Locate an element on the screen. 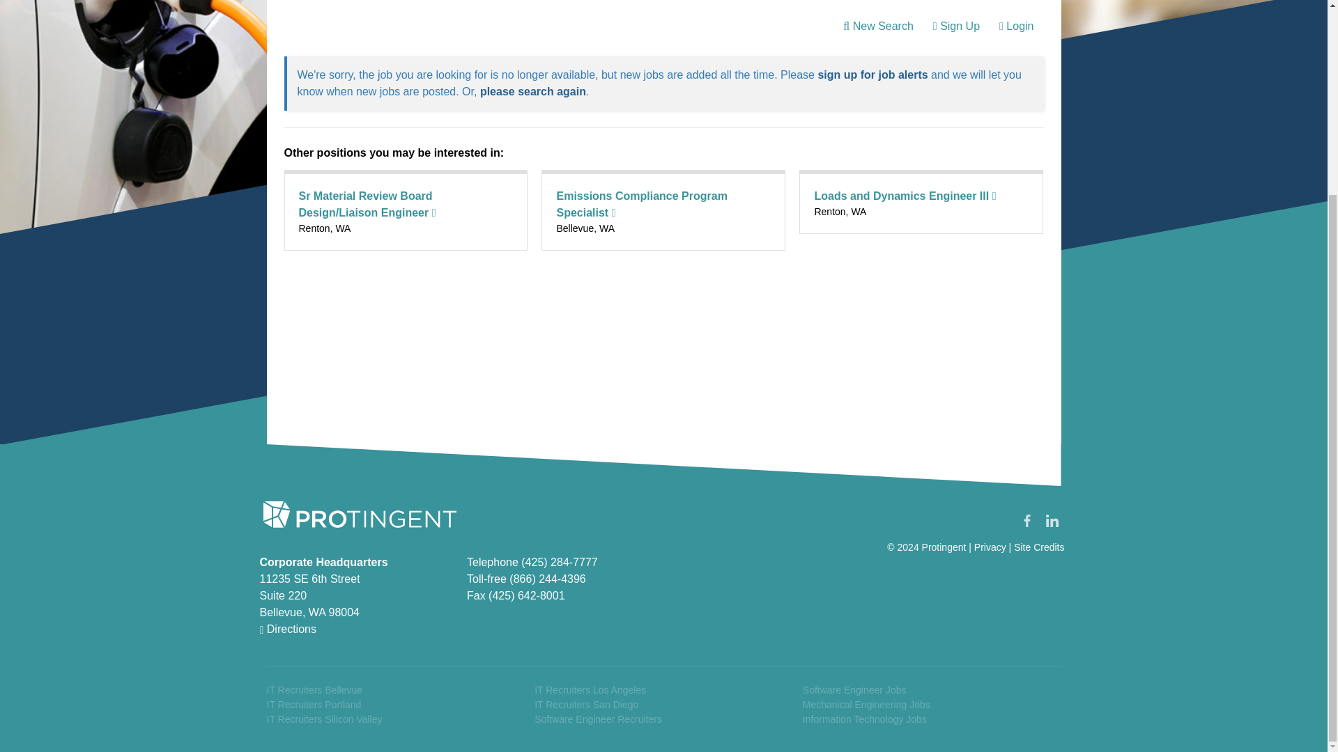  Loads and Dynamics Engineer III is located at coordinates (905, 196).